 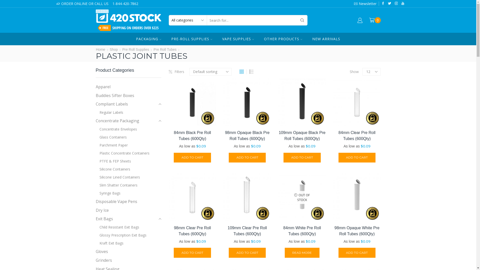 What do you see at coordinates (325, 89) in the screenshot?
I see `Log in` at bounding box center [325, 89].